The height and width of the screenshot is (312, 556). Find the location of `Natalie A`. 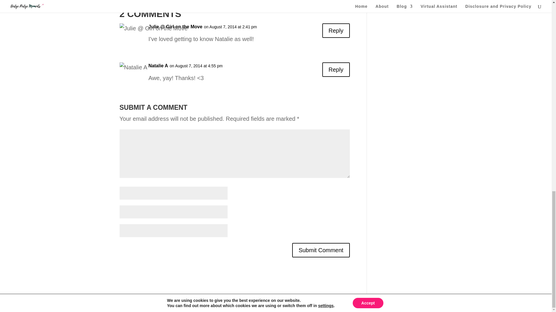

Natalie A is located at coordinates (158, 66).